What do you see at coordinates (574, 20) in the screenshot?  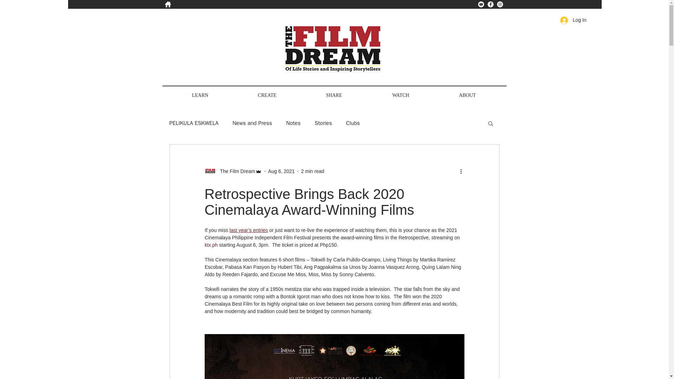 I see `Log In` at bounding box center [574, 20].